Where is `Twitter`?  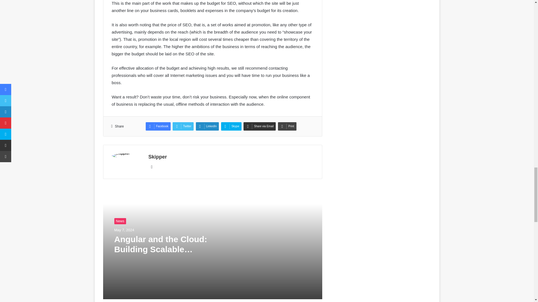 Twitter is located at coordinates (183, 126).